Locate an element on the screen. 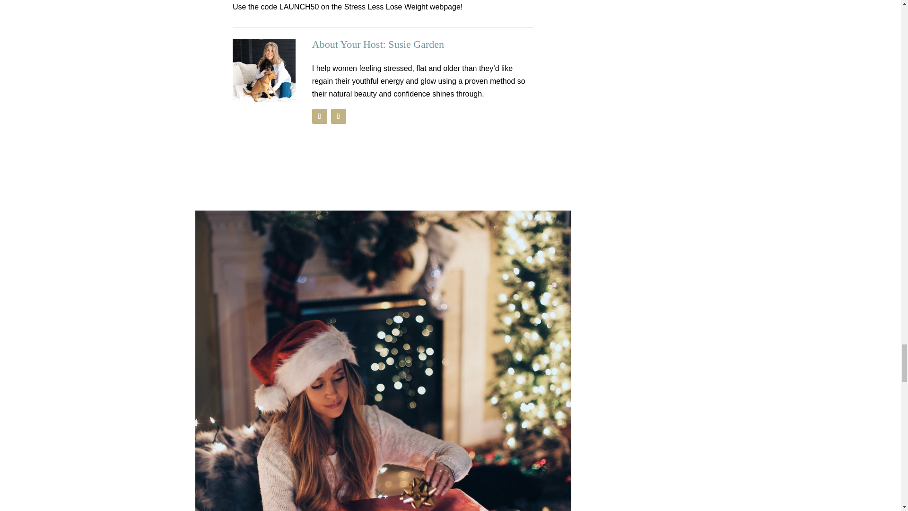 This screenshot has width=908, height=511. Susie Garden Author is located at coordinates (264, 71).